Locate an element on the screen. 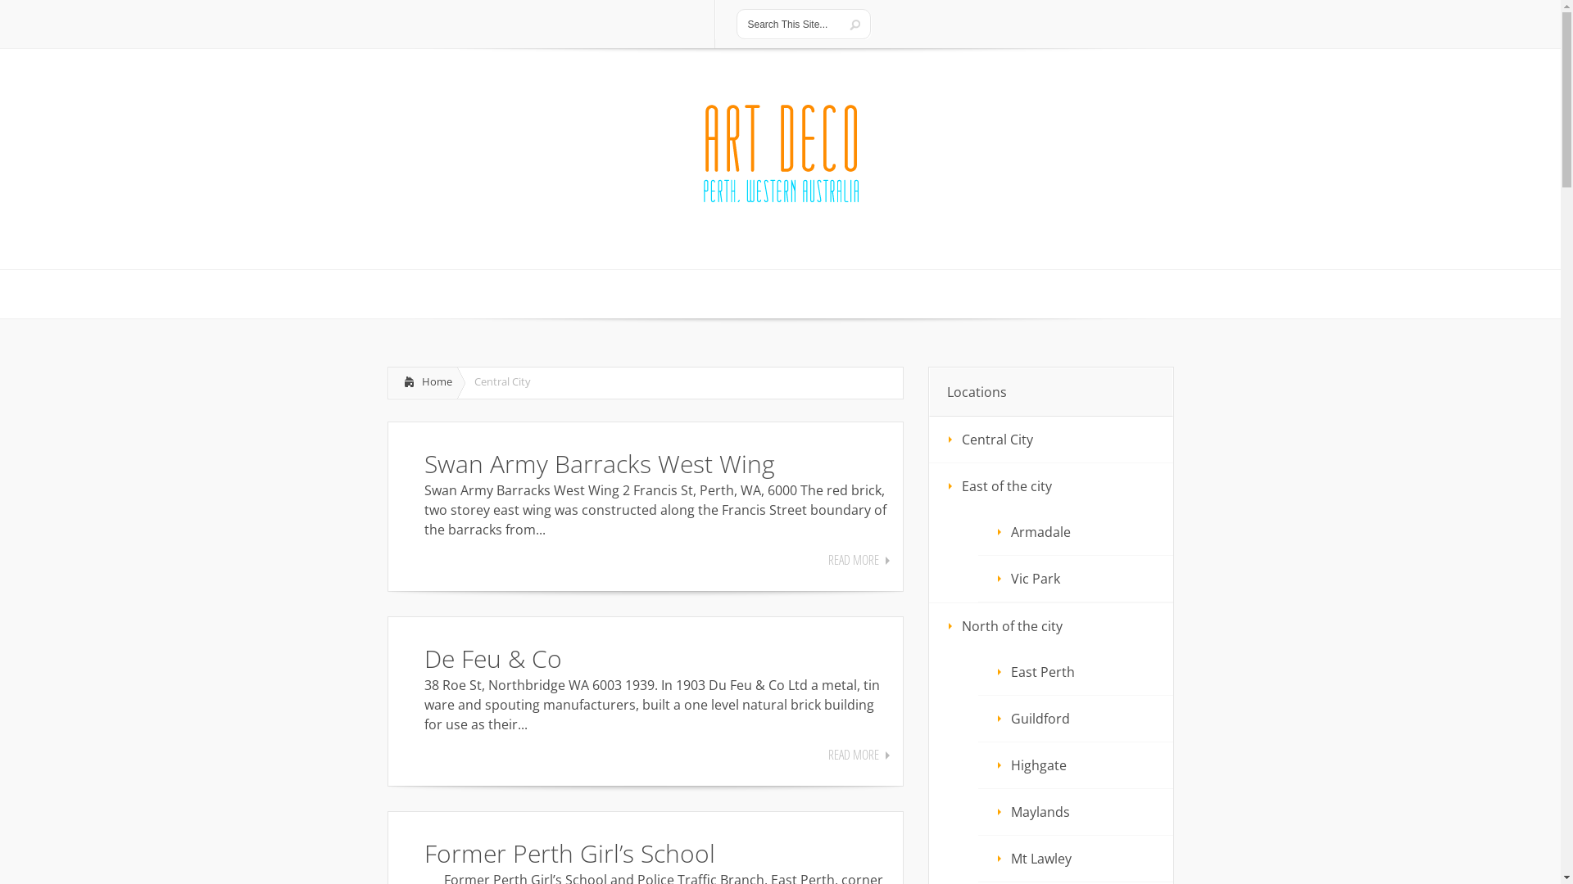  Central City is located at coordinates (1051, 439).